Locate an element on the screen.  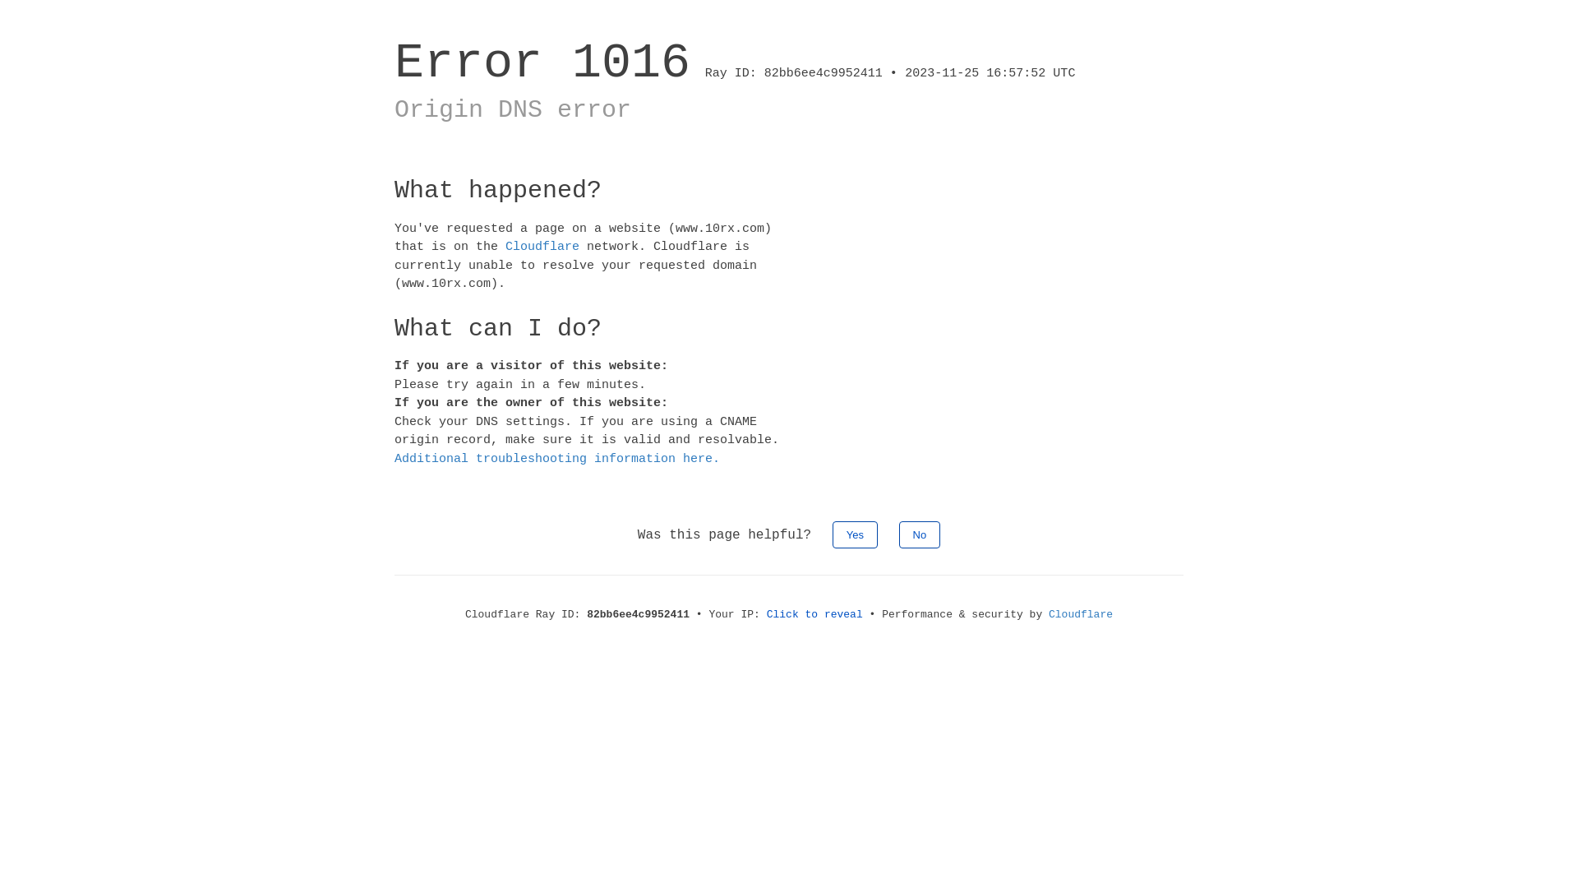
No is located at coordinates (920, 534).